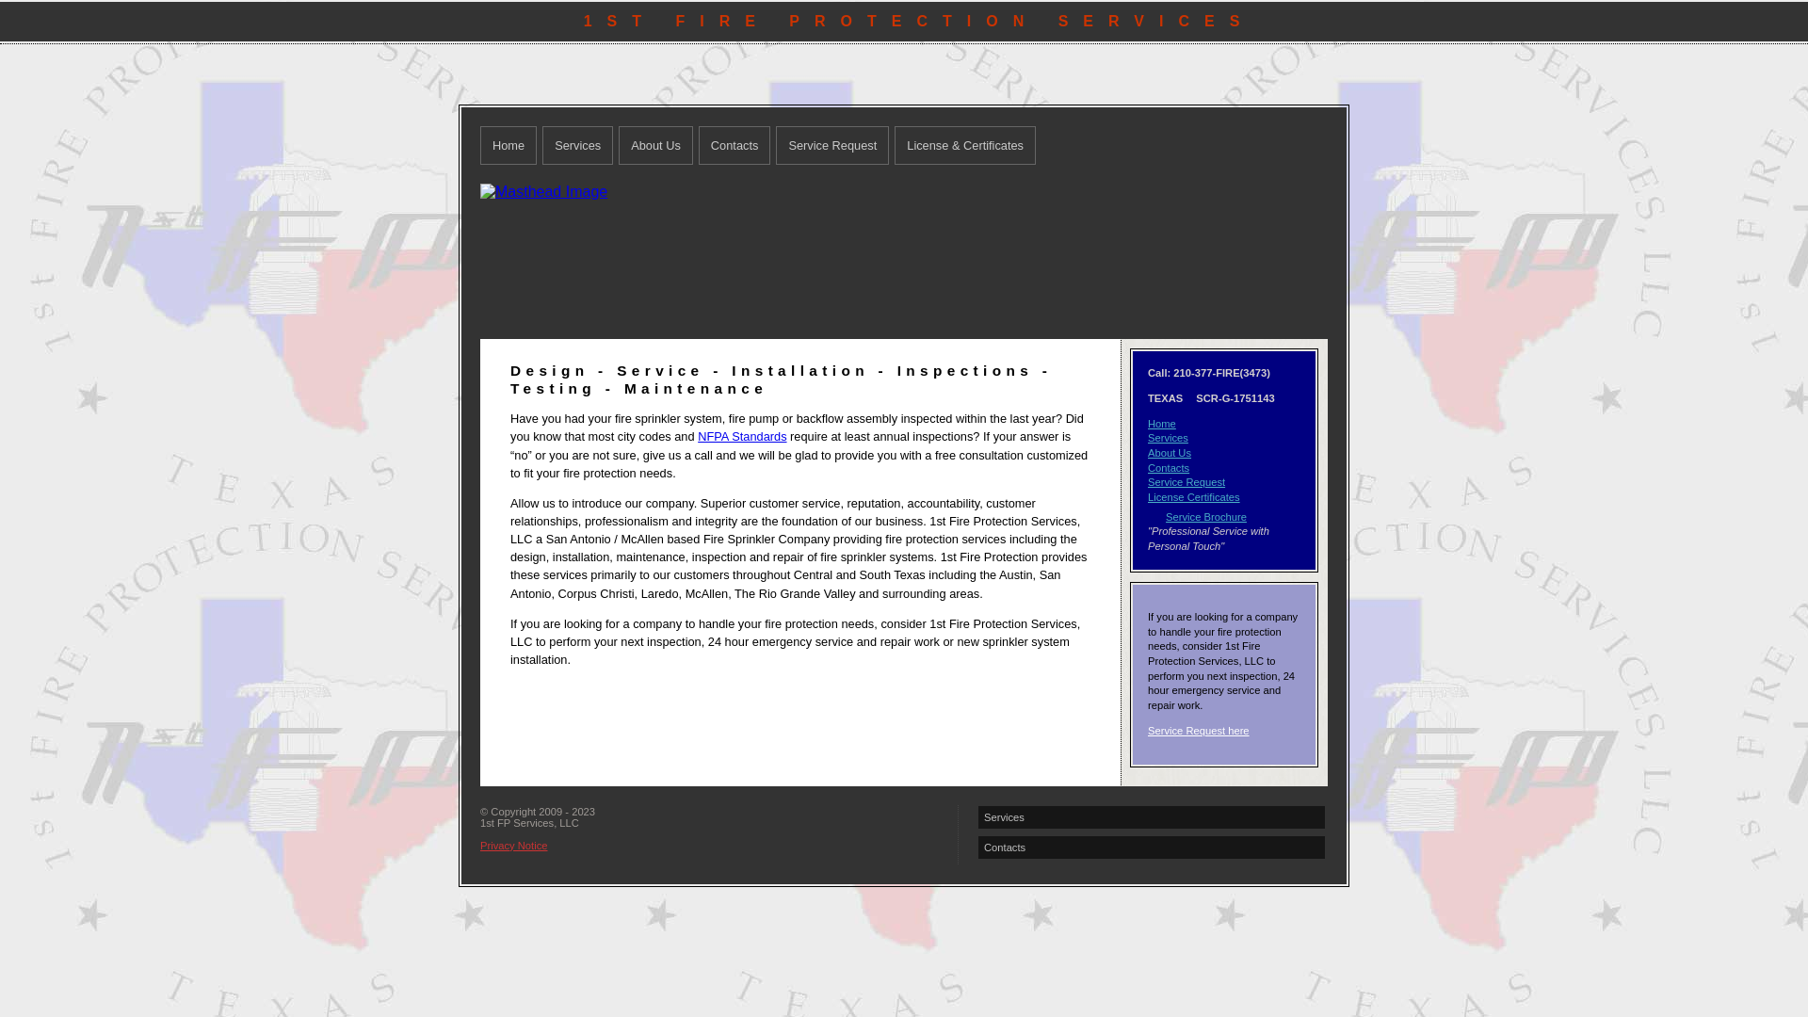 This screenshot has width=1808, height=1017. What do you see at coordinates (655, 145) in the screenshot?
I see `About Us` at bounding box center [655, 145].